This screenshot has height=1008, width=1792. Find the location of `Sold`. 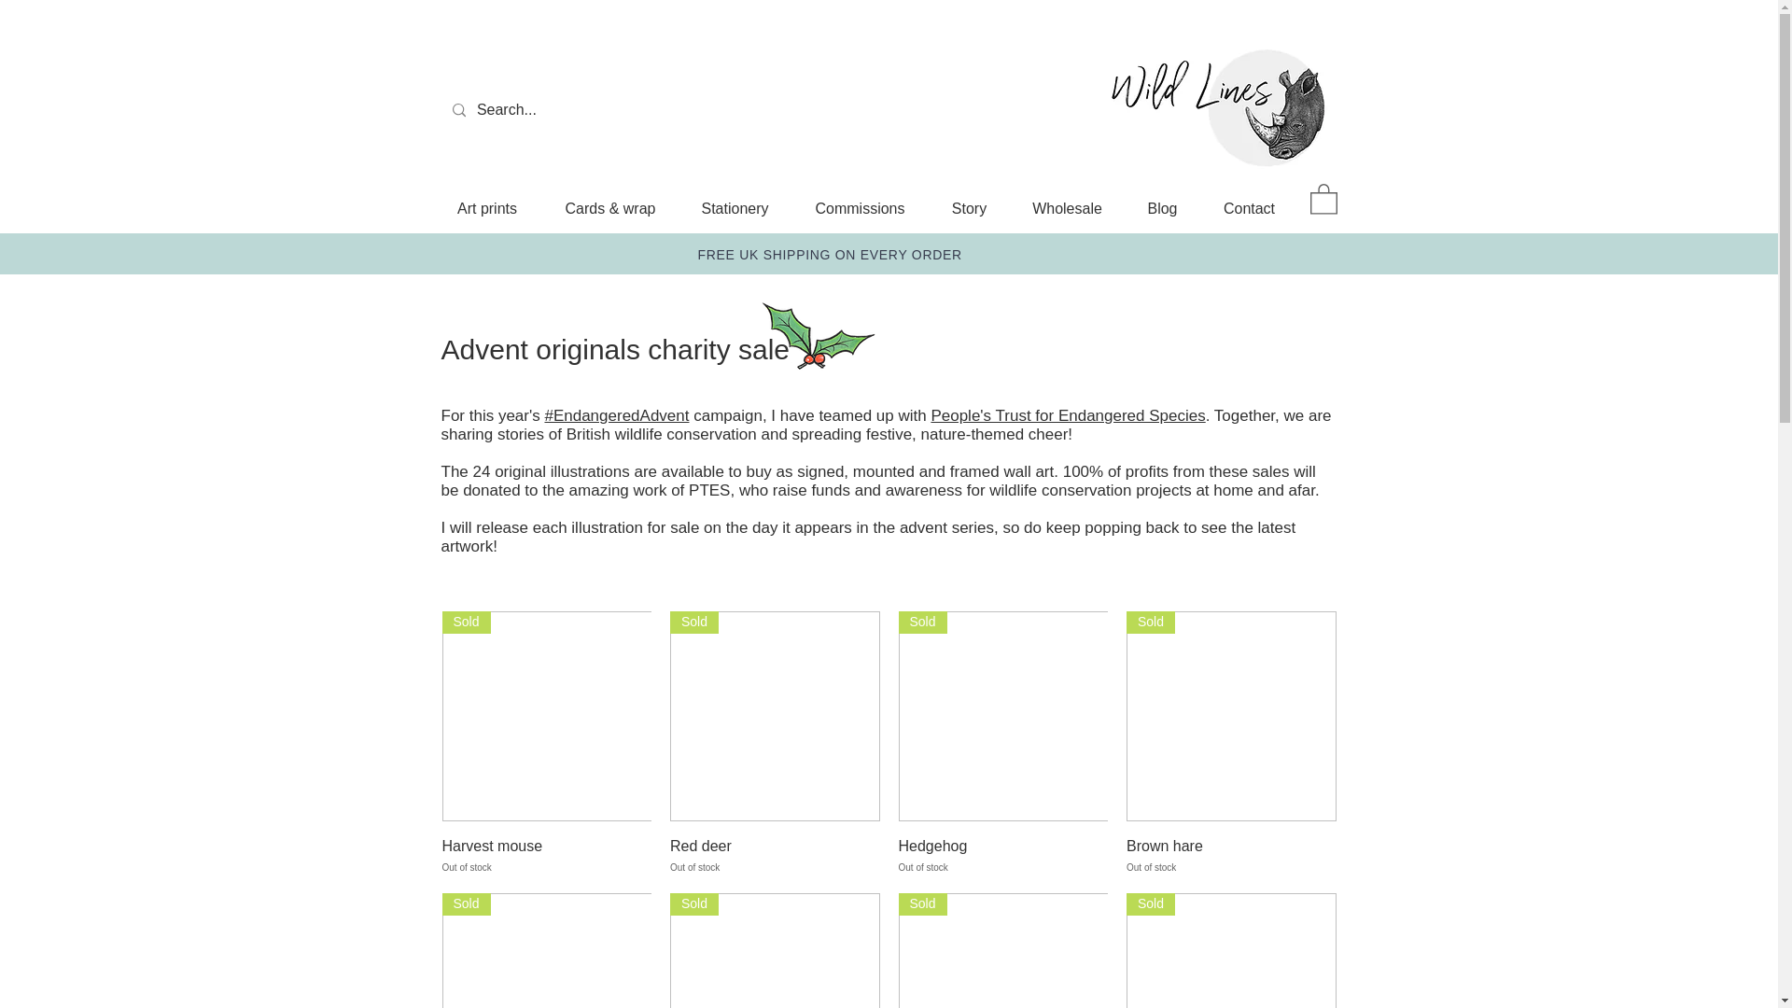

Sold is located at coordinates (775, 950).